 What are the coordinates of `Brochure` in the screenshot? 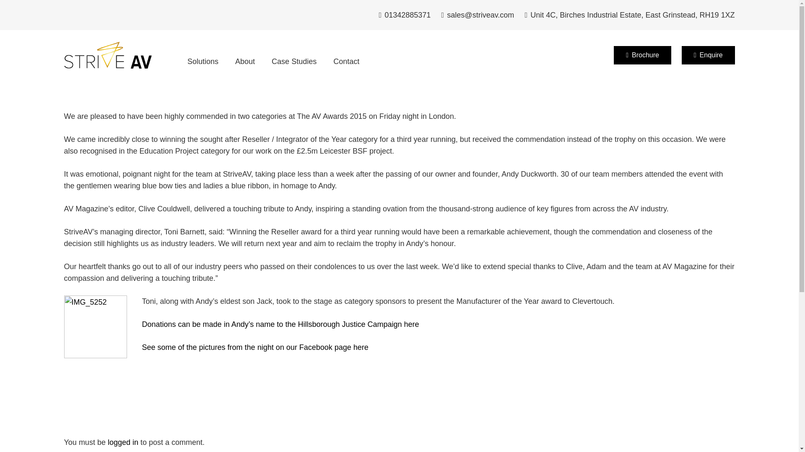 It's located at (642, 55).